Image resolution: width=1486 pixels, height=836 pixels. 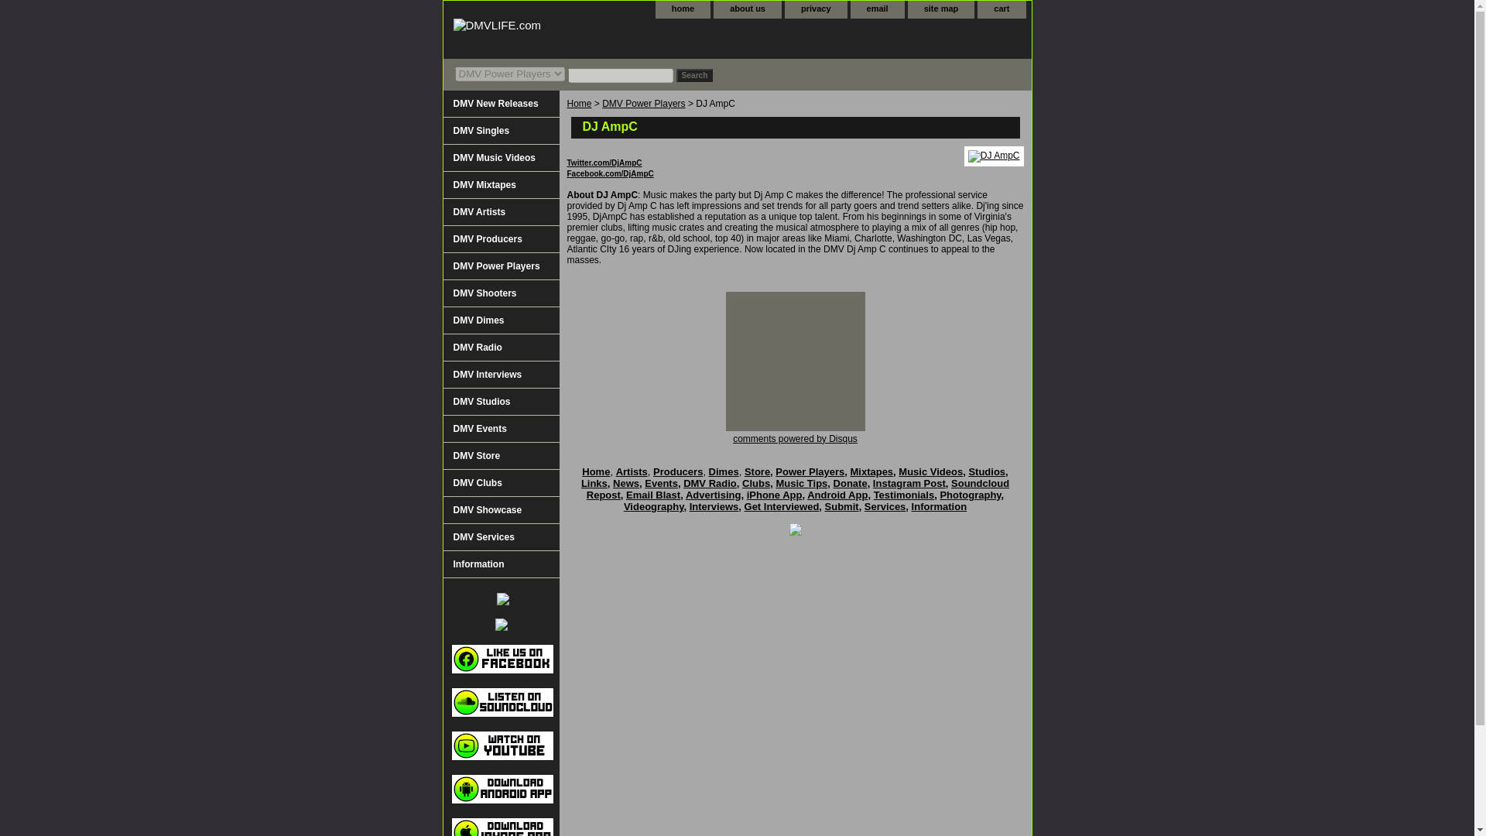 I want to click on Power Players, so click(x=810, y=471).